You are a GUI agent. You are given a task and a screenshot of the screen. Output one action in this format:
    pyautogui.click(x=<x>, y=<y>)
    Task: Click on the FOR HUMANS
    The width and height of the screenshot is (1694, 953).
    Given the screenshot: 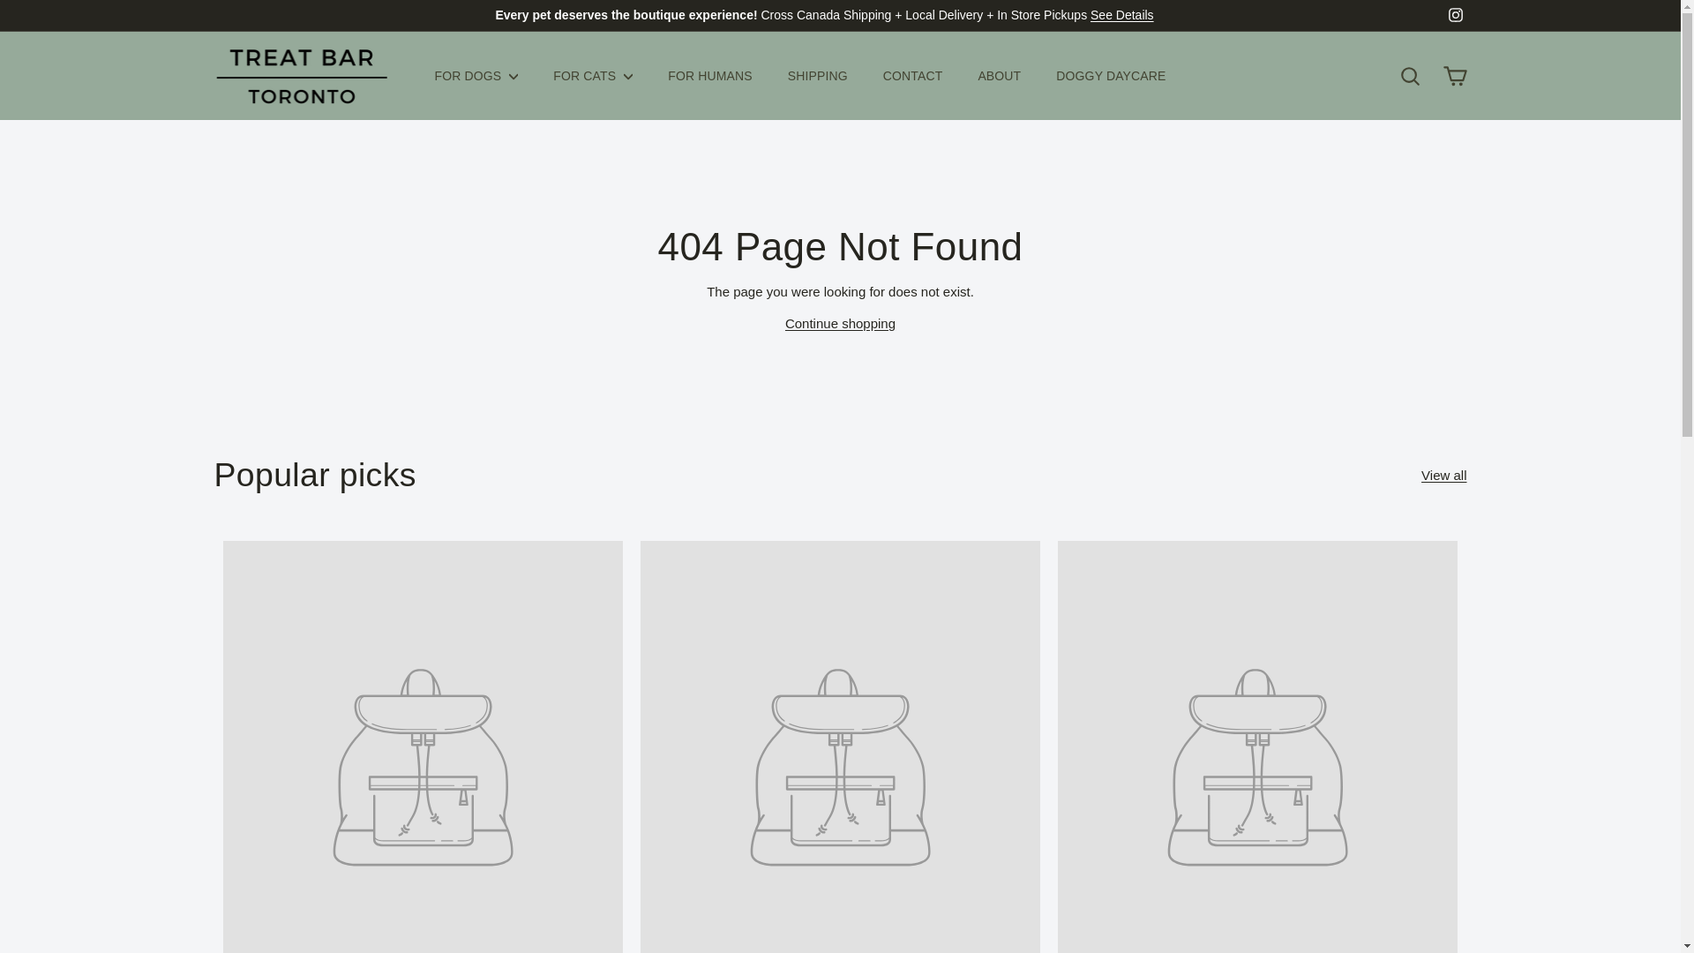 What is the action you would take?
    pyautogui.click(x=710, y=76)
    